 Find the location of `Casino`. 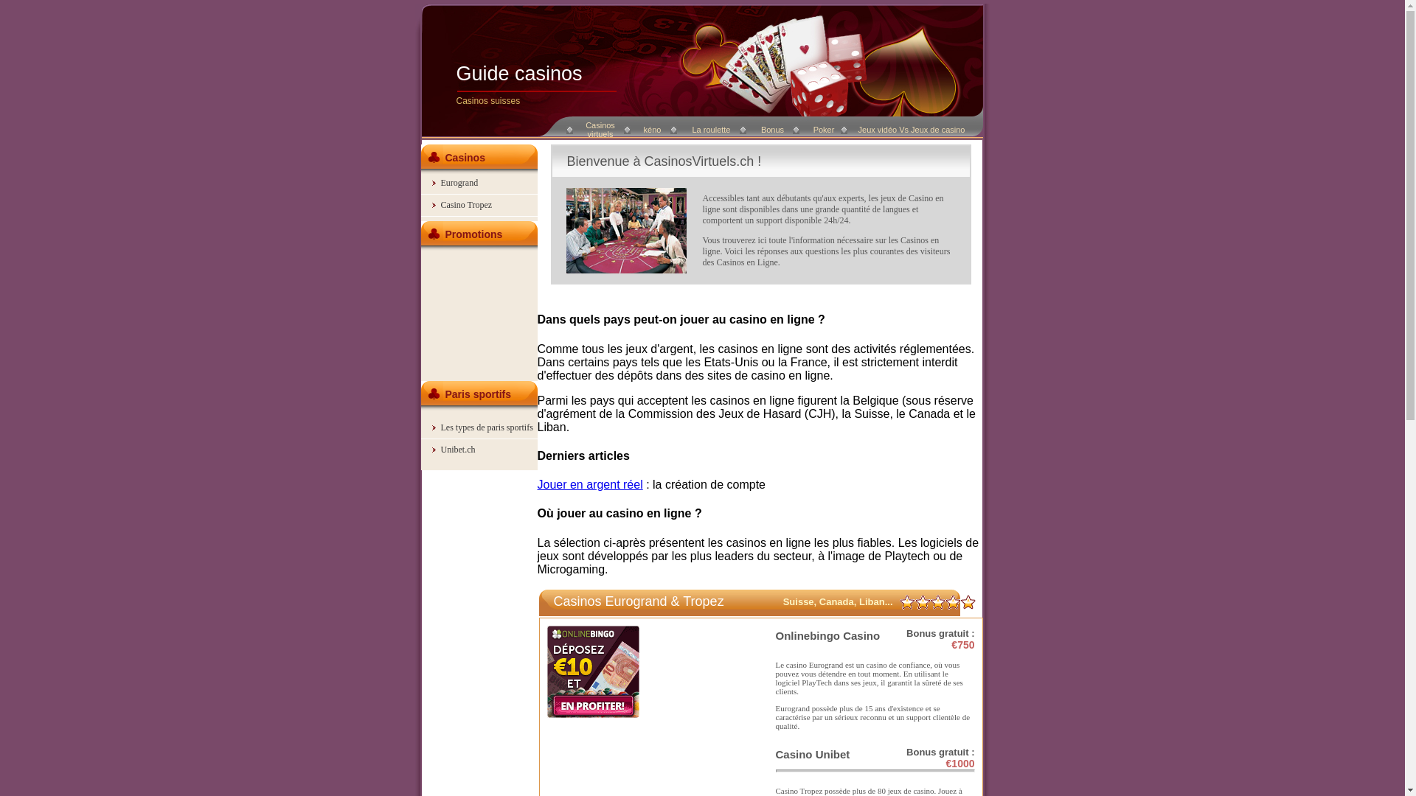

Casino is located at coordinates (794, 755).